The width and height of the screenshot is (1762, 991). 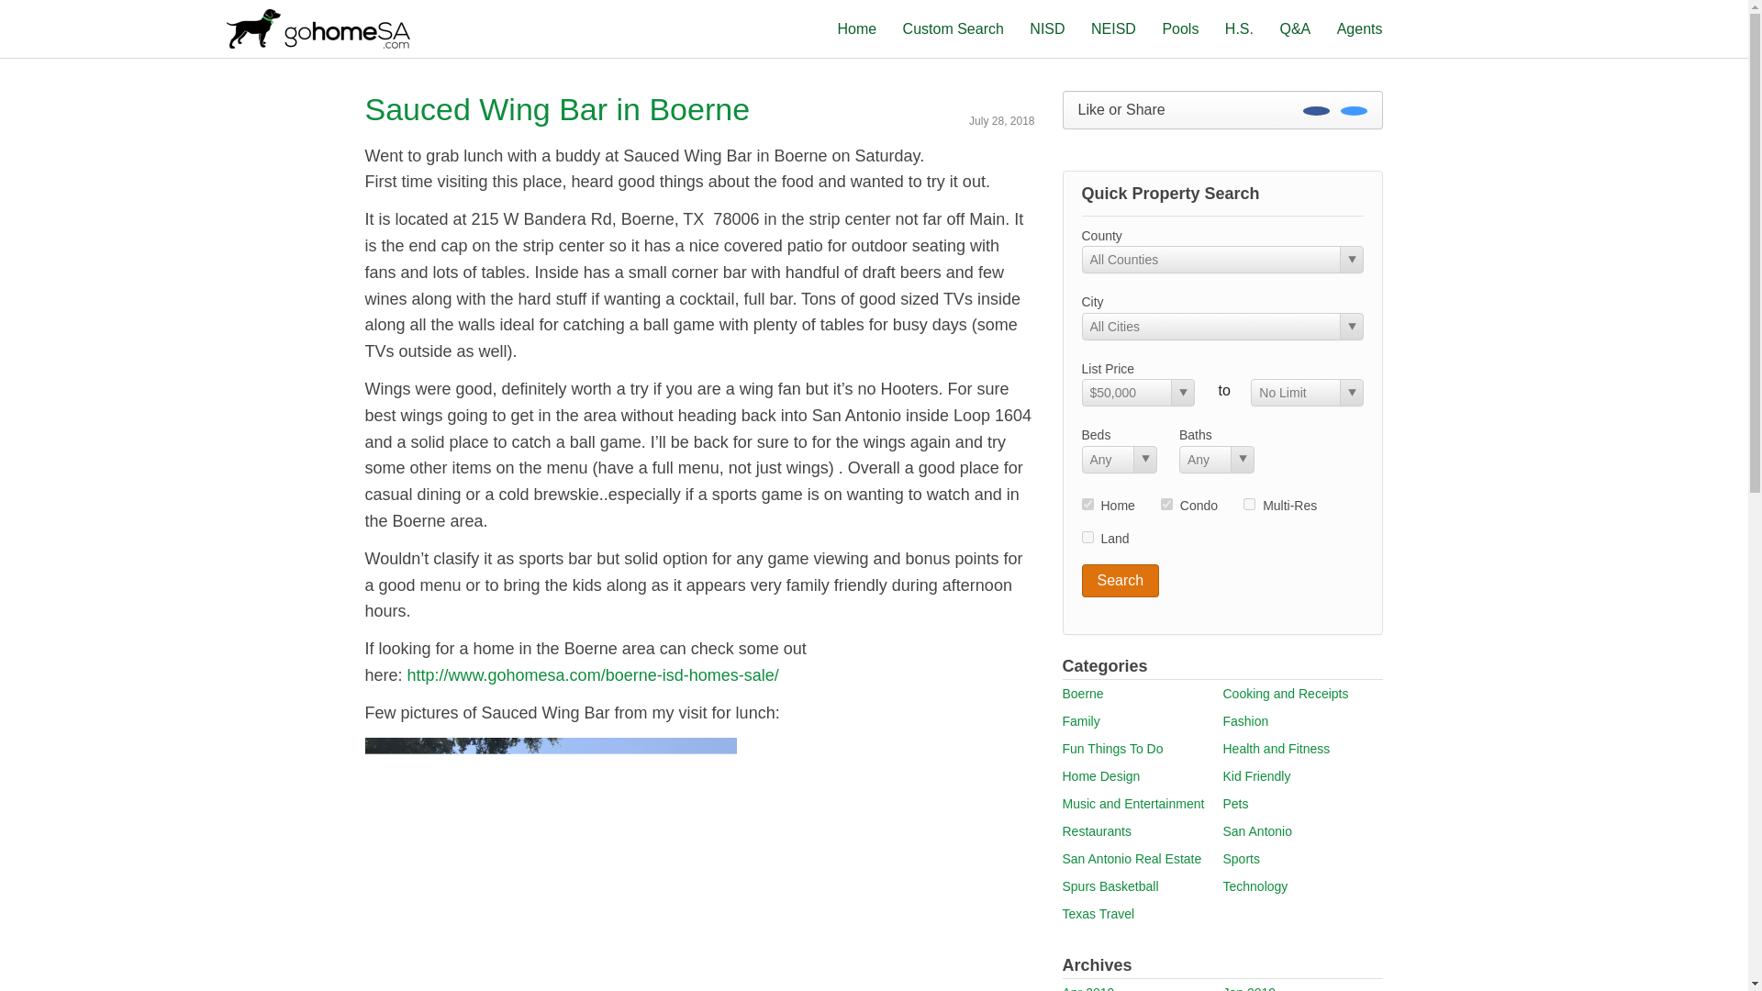 I want to click on Pools, so click(x=1179, y=28).